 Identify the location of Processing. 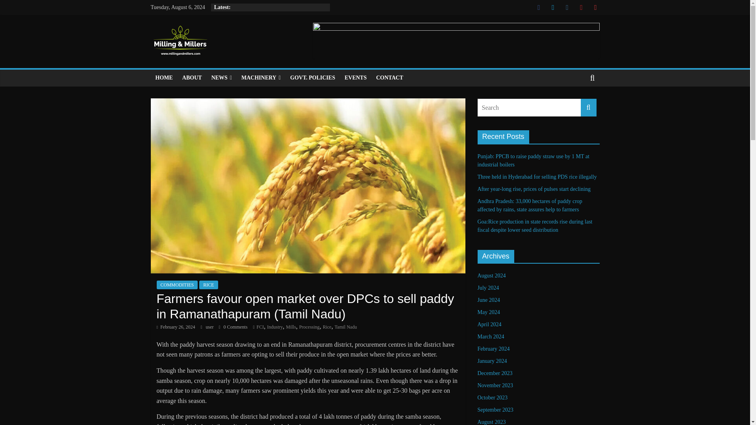
(309, 327).